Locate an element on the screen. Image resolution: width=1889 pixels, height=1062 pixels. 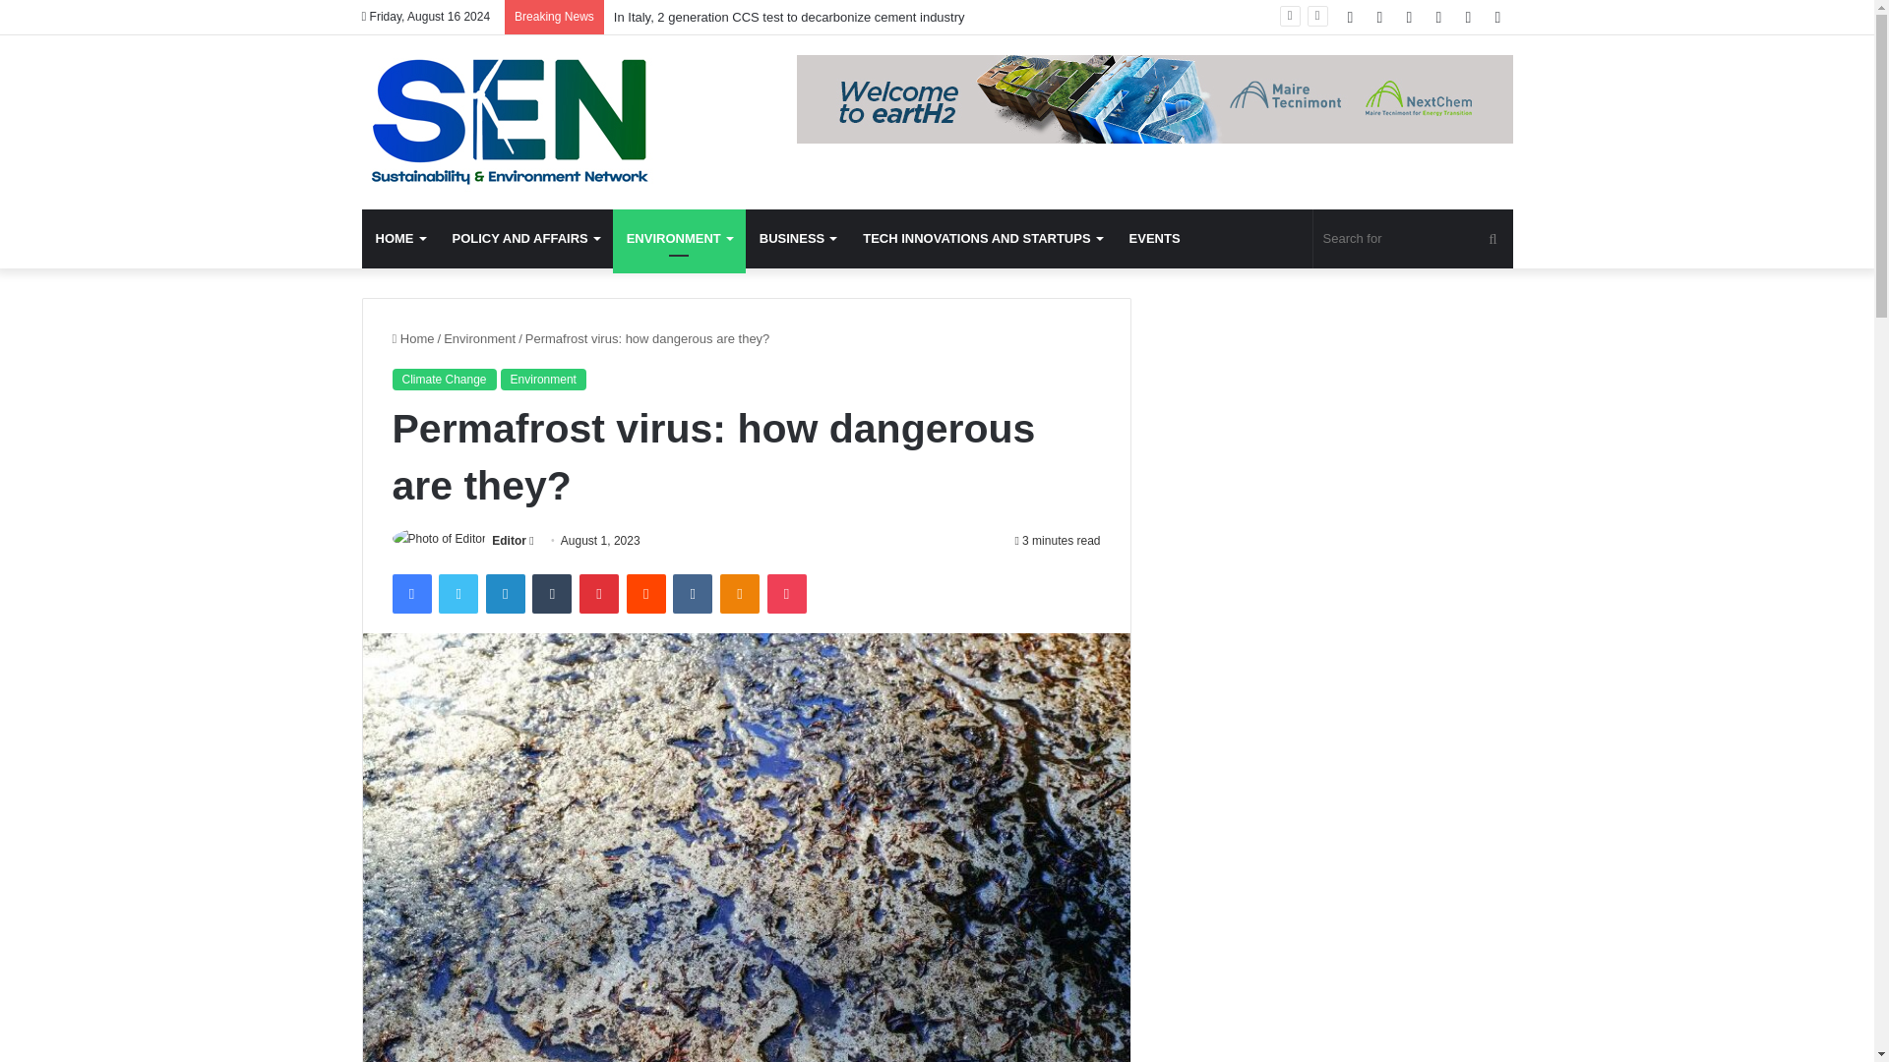
Search for is located at coordinates (1413, 238).